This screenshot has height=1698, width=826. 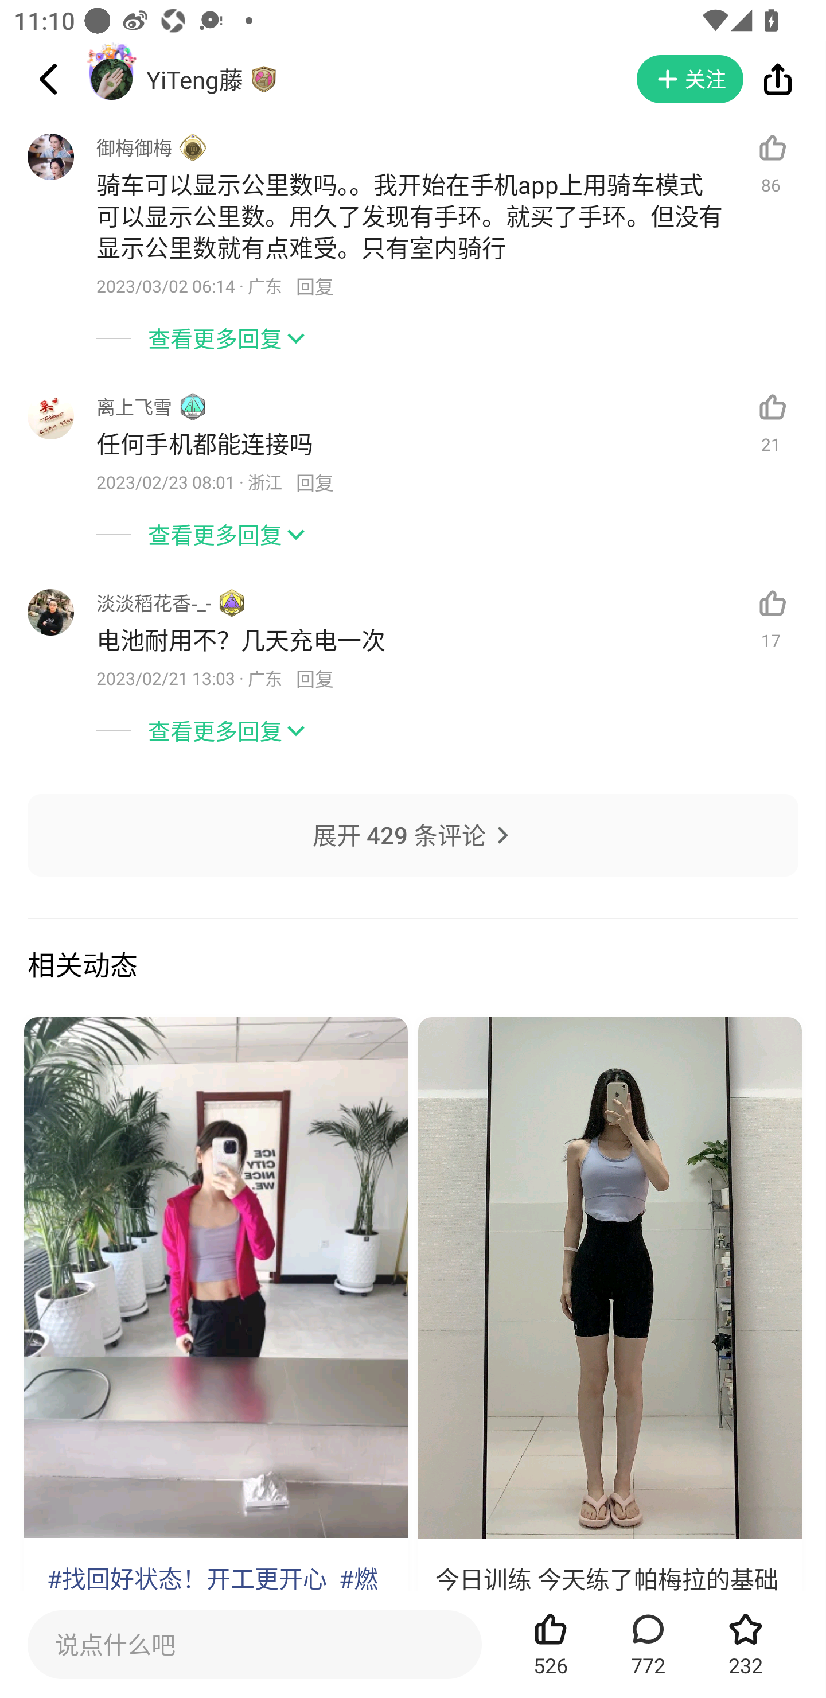 What do you see at coordinates (413, 856) in the screenshot?
I see `展开 429 条评论` at bounding box center [413, 856].